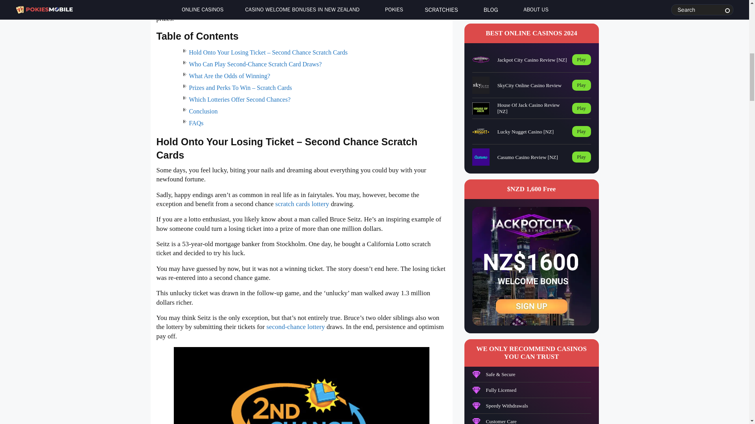  Describe the element at coordinates (230, 75) in the screenshot. I see `What Are the Odds of Winning?` at that location.